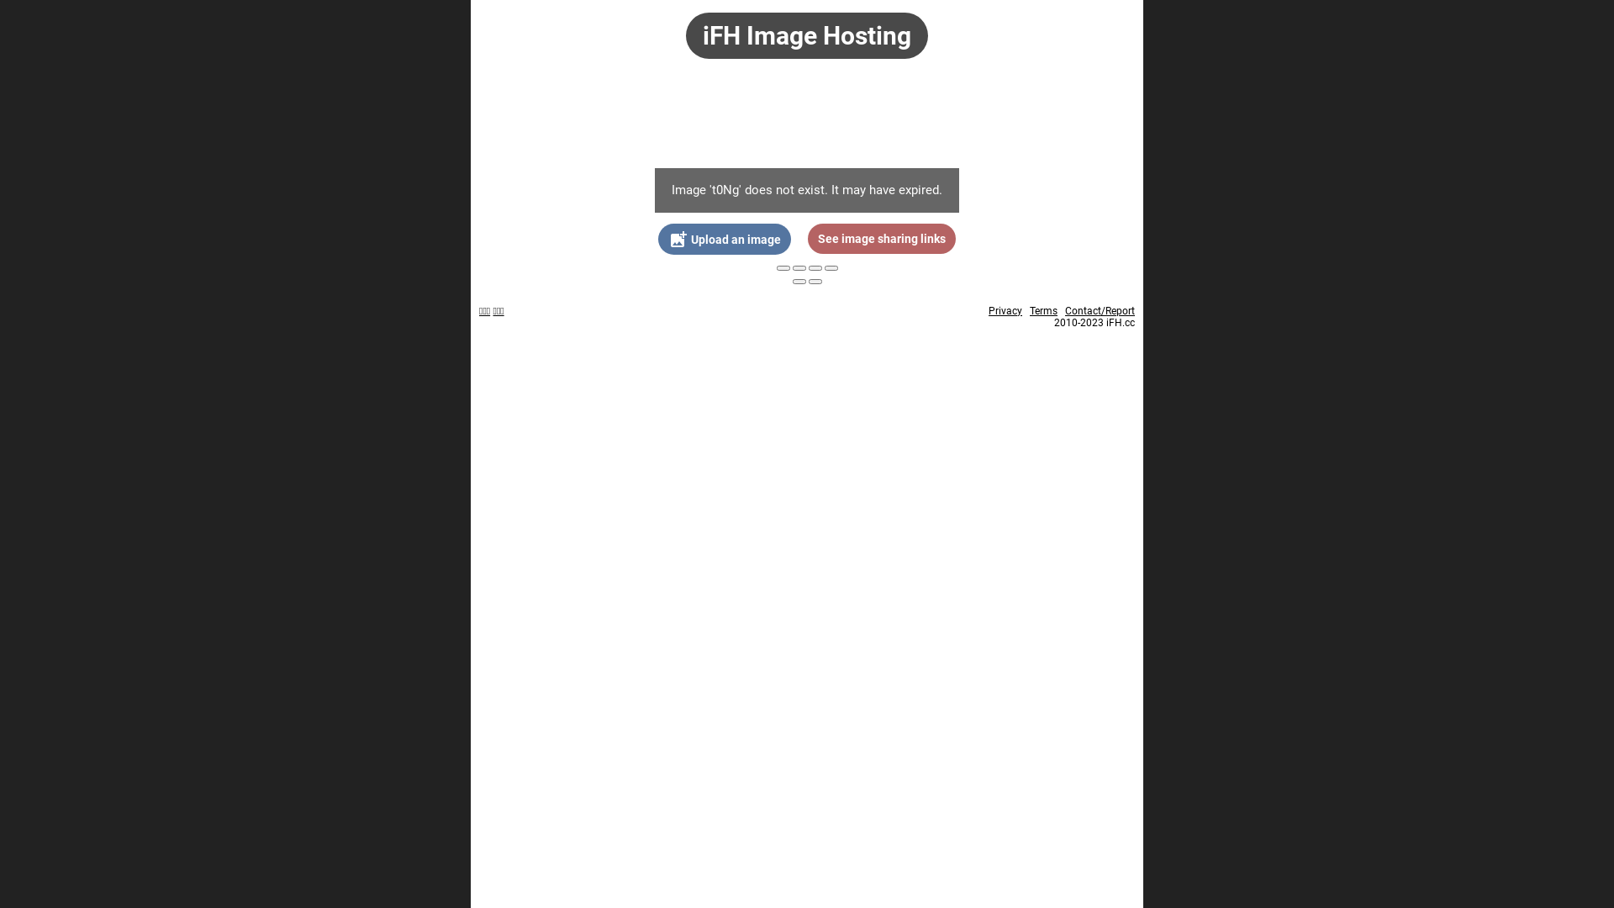 This screenshot has height=908, width=1614. I want to click on See image sharing links, so click(882, 239).